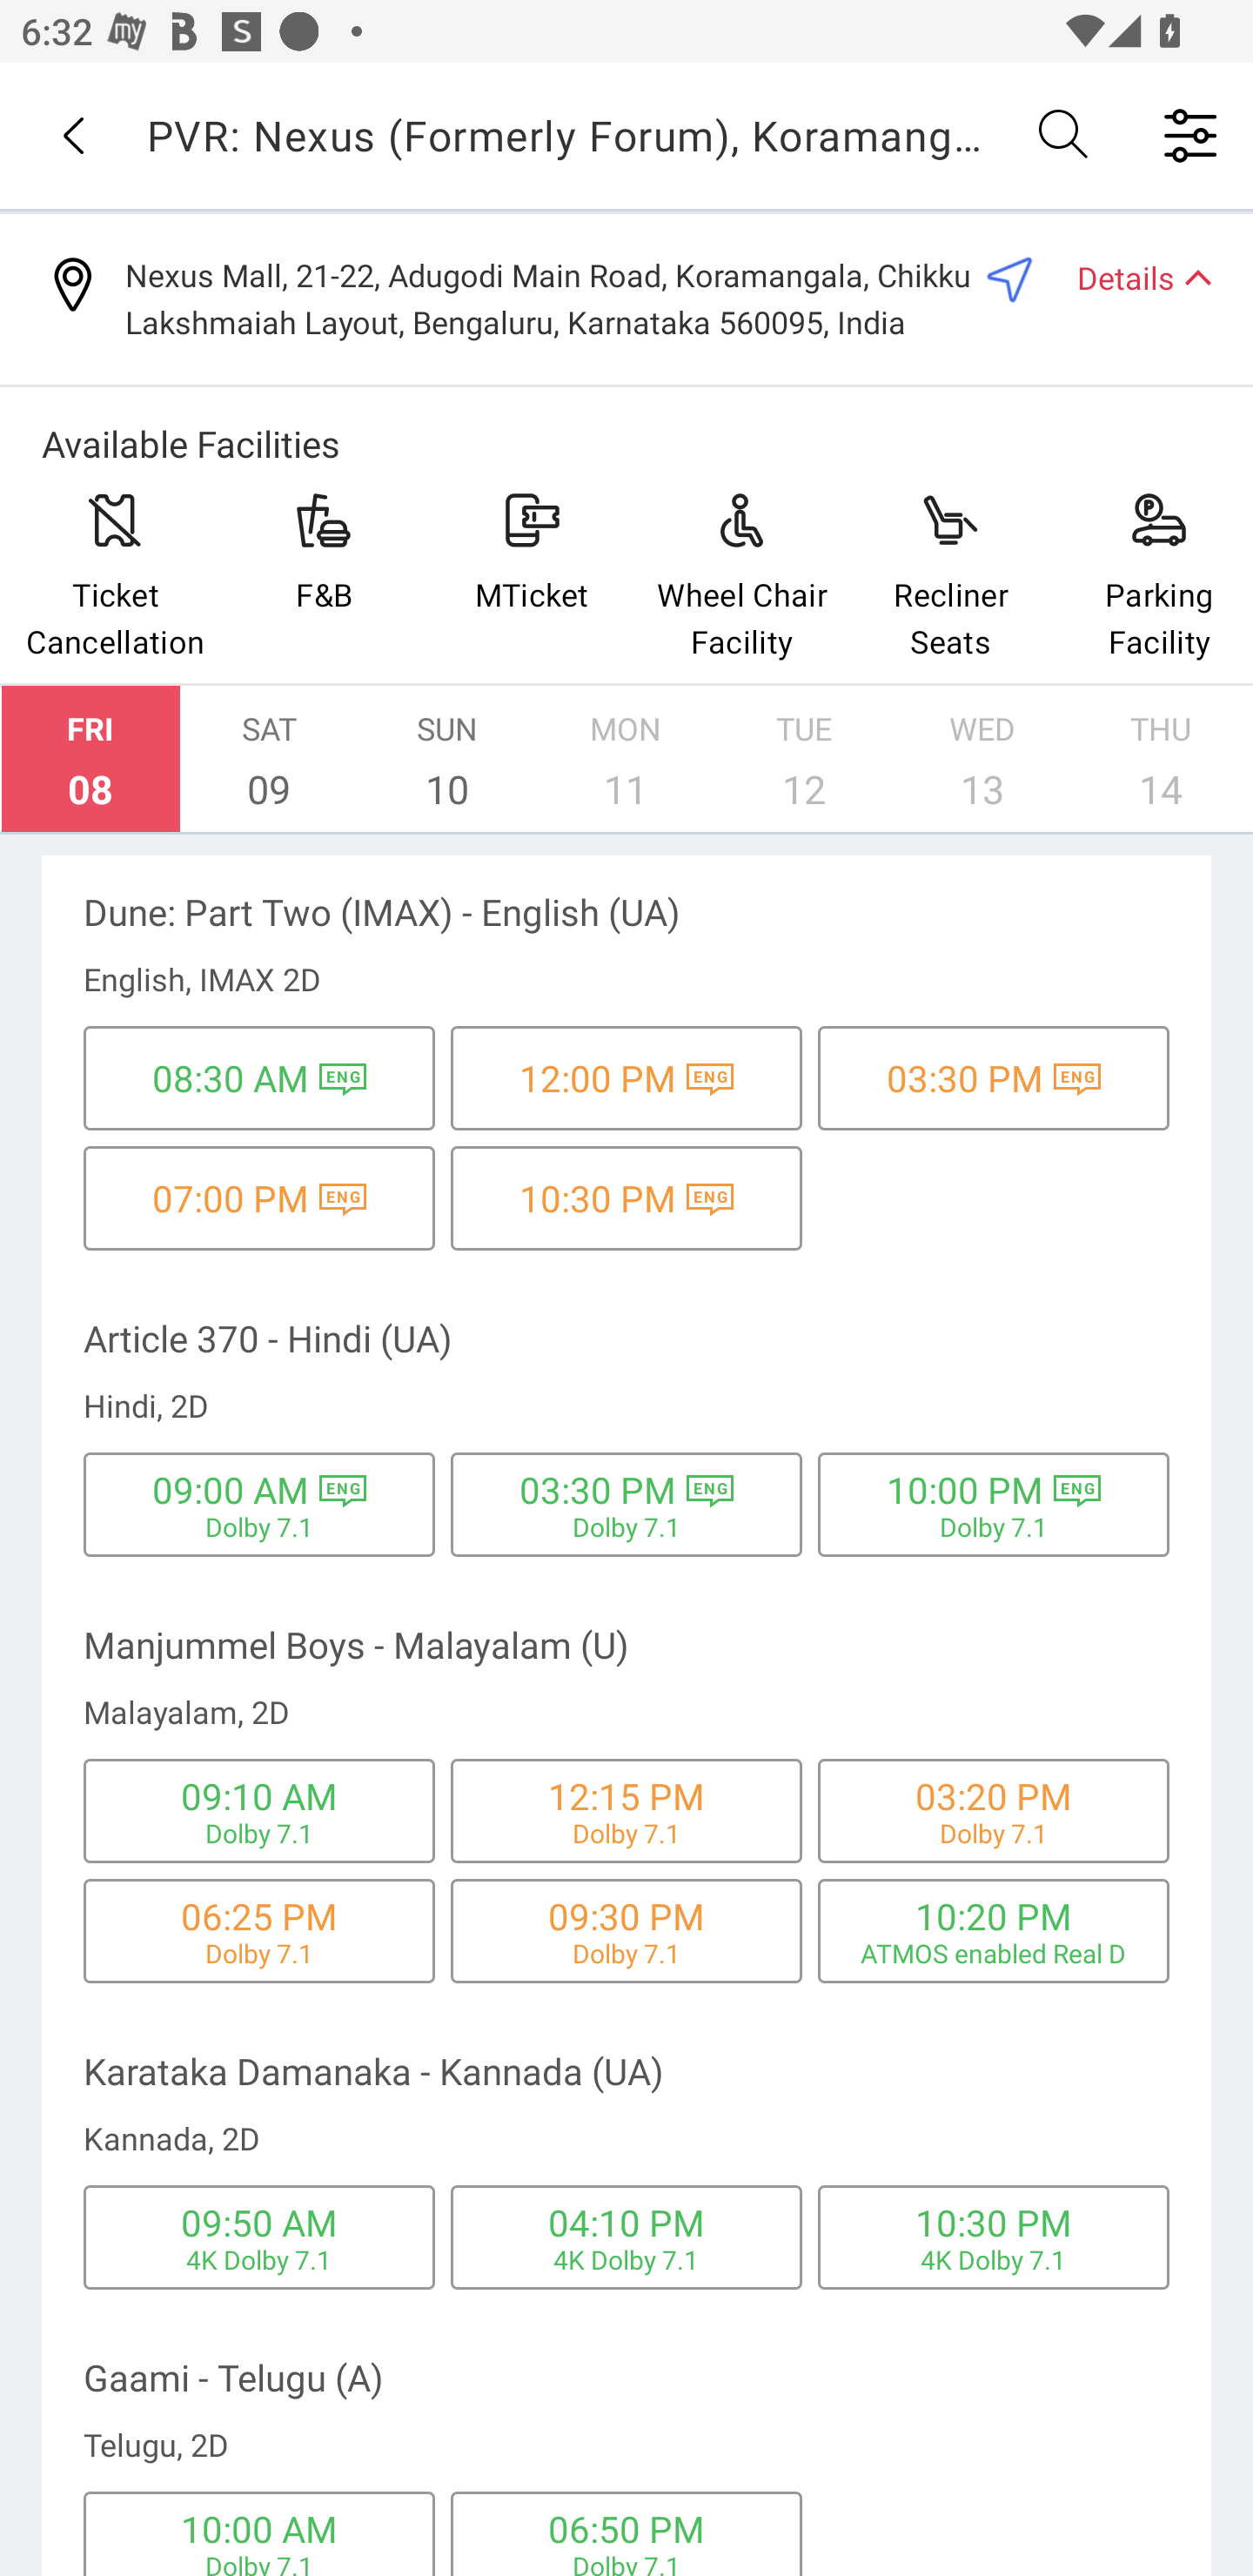 The height and width of the screenshot is (2576, 1253). Describe the element at coordinates (259, 1527) in the screenshot. I see `Dolby 7.1` at that location.